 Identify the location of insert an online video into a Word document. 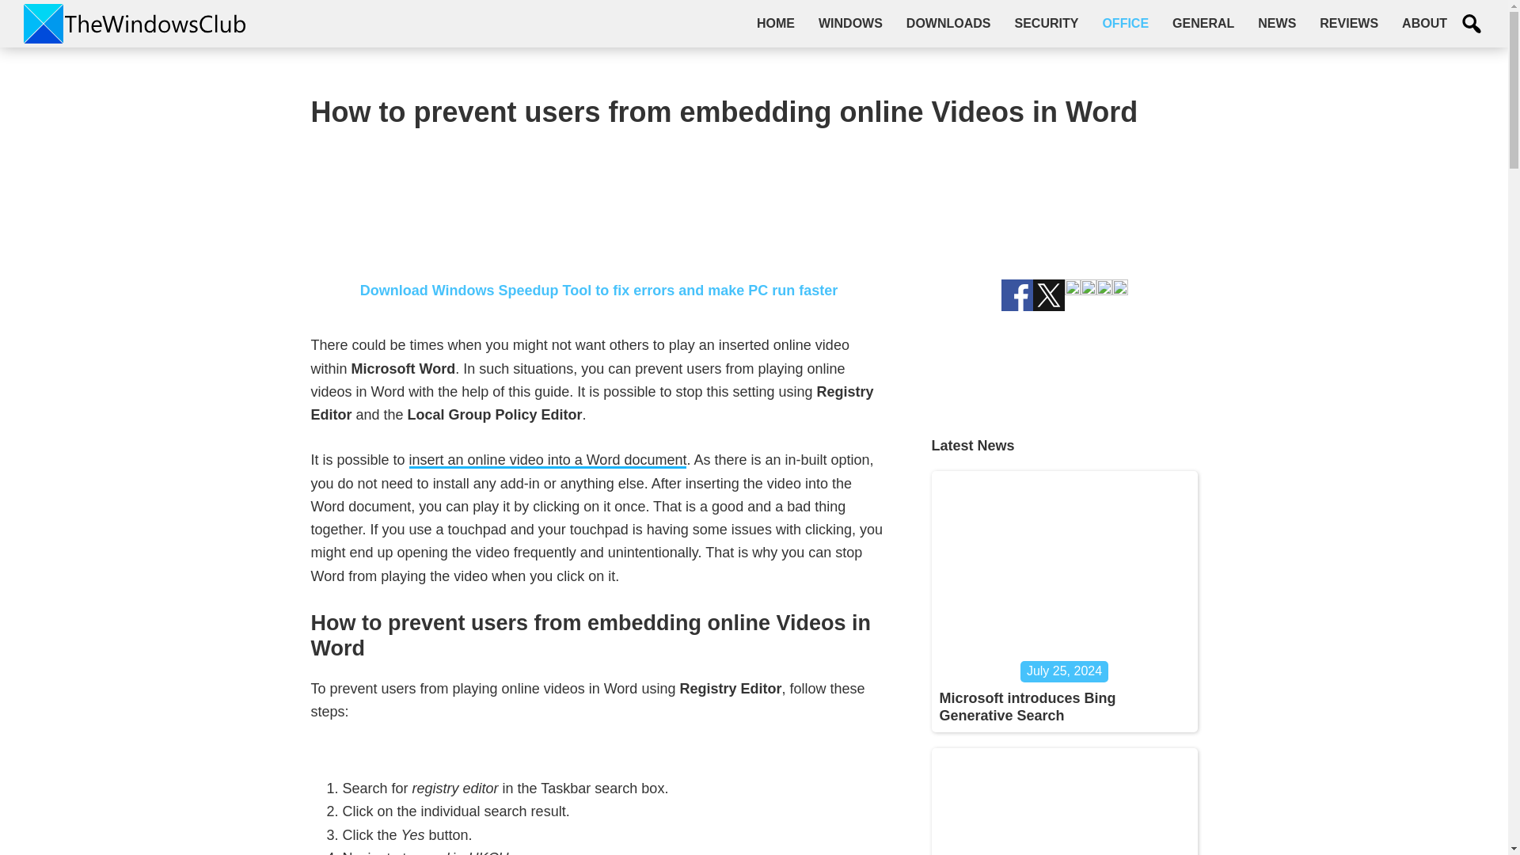
(548, 460).